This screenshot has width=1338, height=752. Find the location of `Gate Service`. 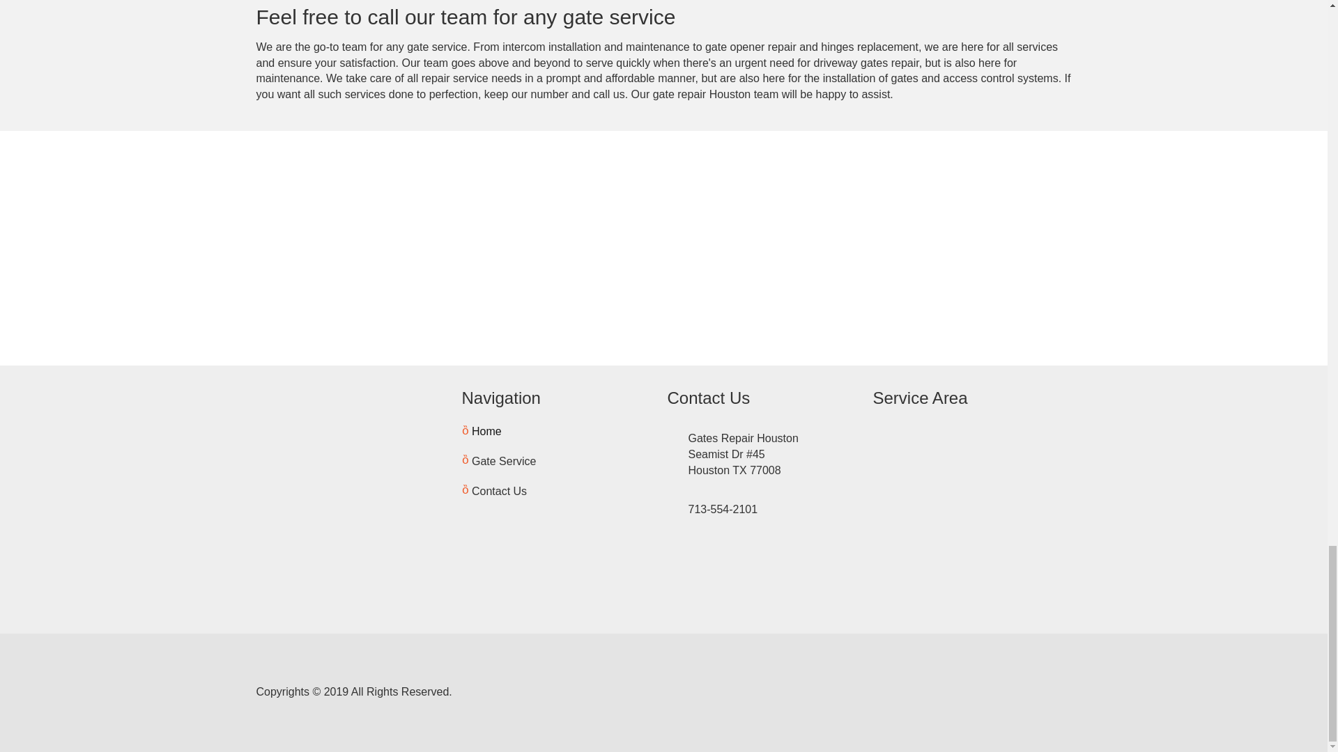

Gate Service is located at coordinates (499, 461).